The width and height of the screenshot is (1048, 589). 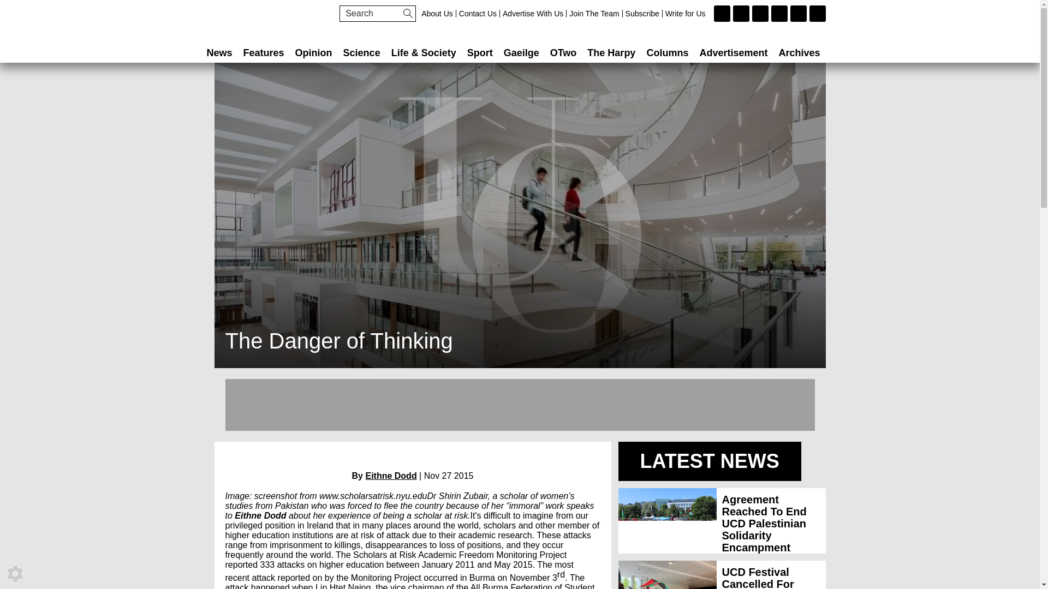 I want to click on Gaeilge, so click(x=522, y=52).